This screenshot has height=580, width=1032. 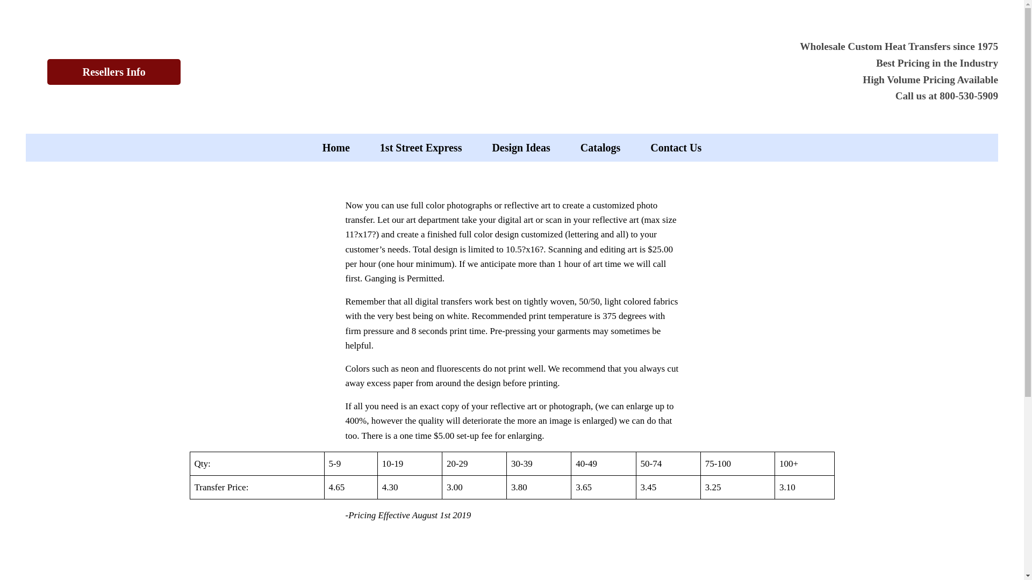 What do you see at coordinates (421, 148) in the screenshot?
I see `1st Street Express` at bounding box center [421, 148].